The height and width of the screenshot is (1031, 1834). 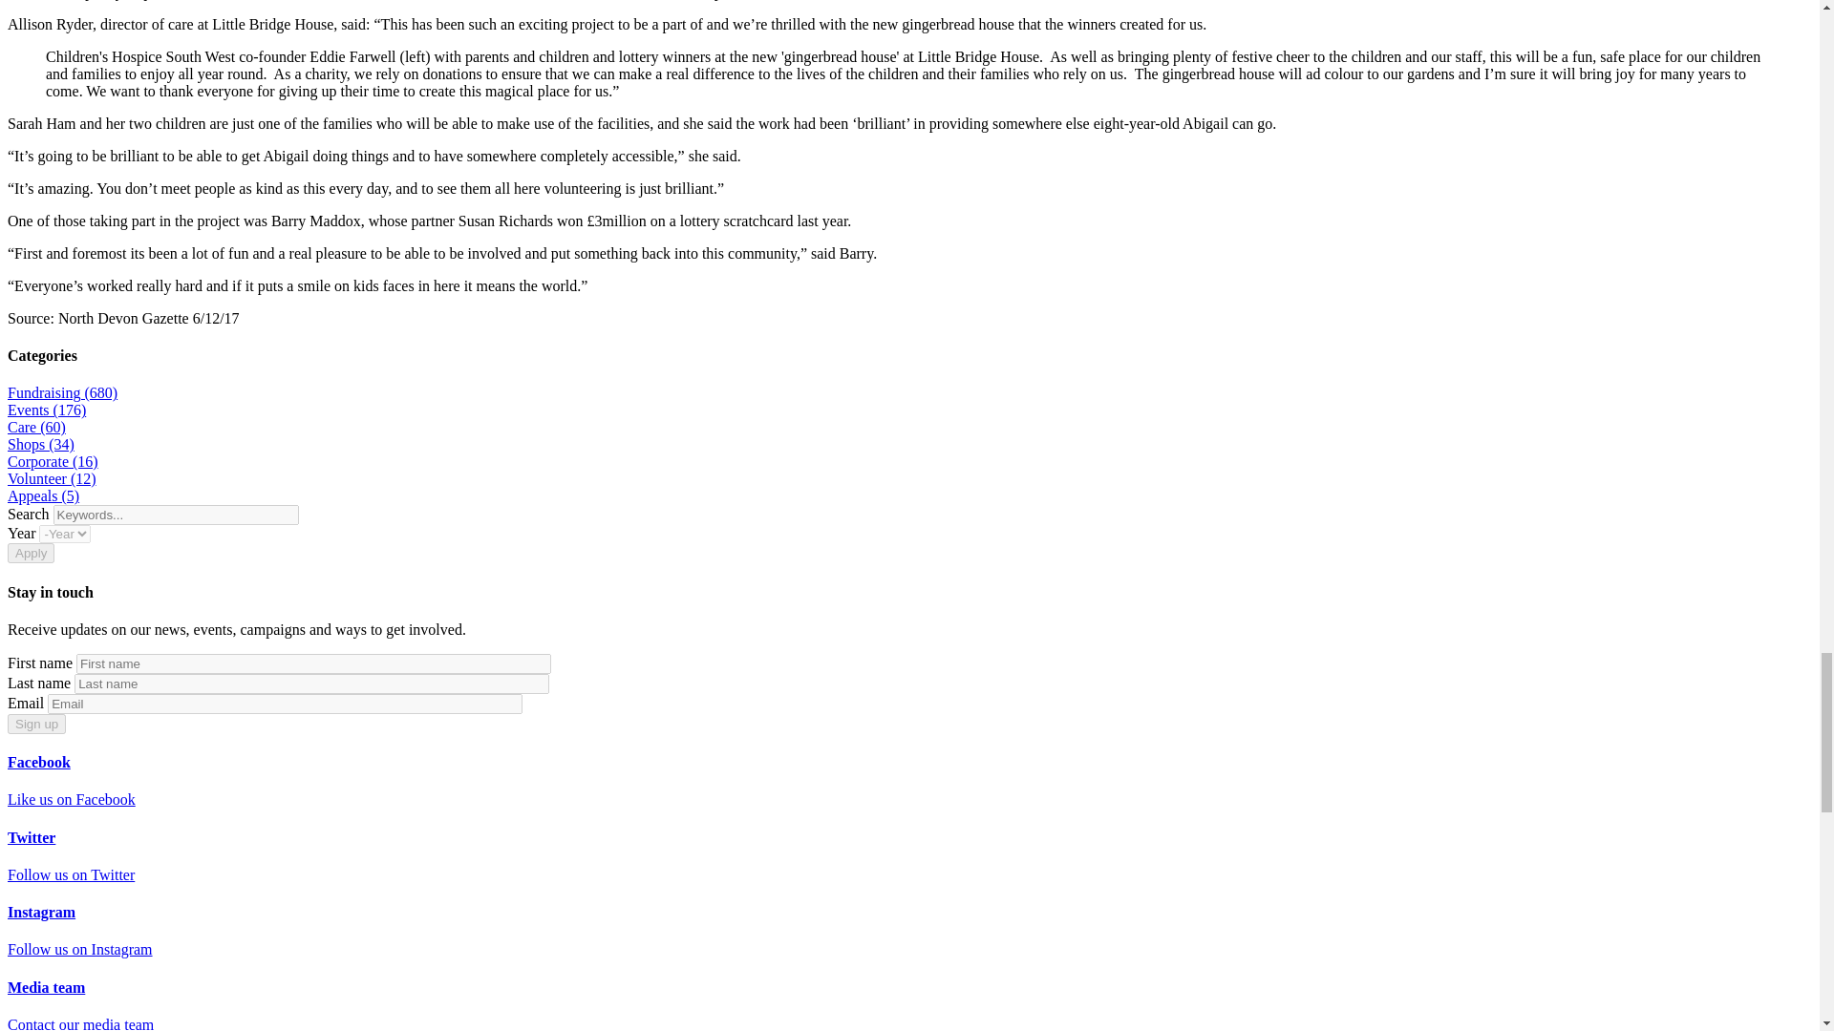 What do you see at coordinates (31, 553) in the screenshot?
I see `Apply` at bounding box center [31, 553].